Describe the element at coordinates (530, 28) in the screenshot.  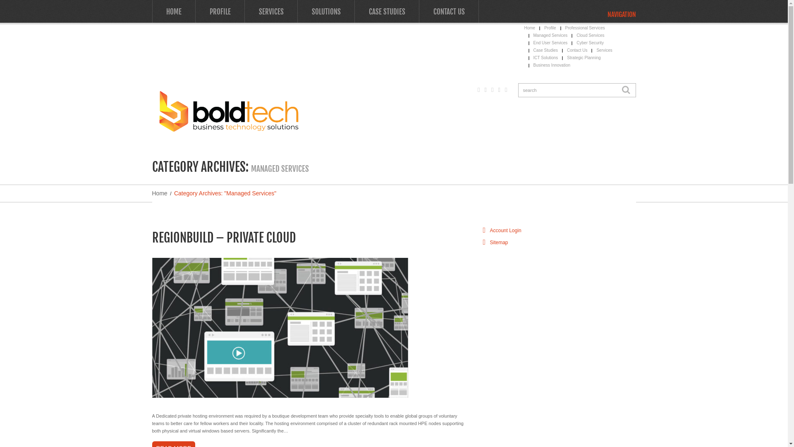
I see `Home` at that location.